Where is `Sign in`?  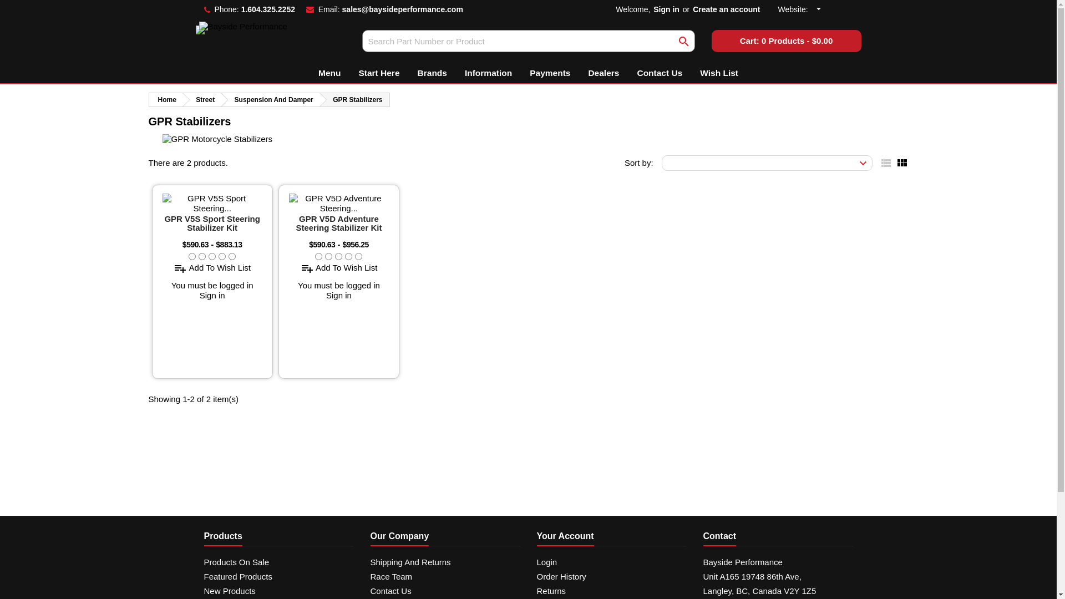
Sign in is located at coordinates (339, 295).